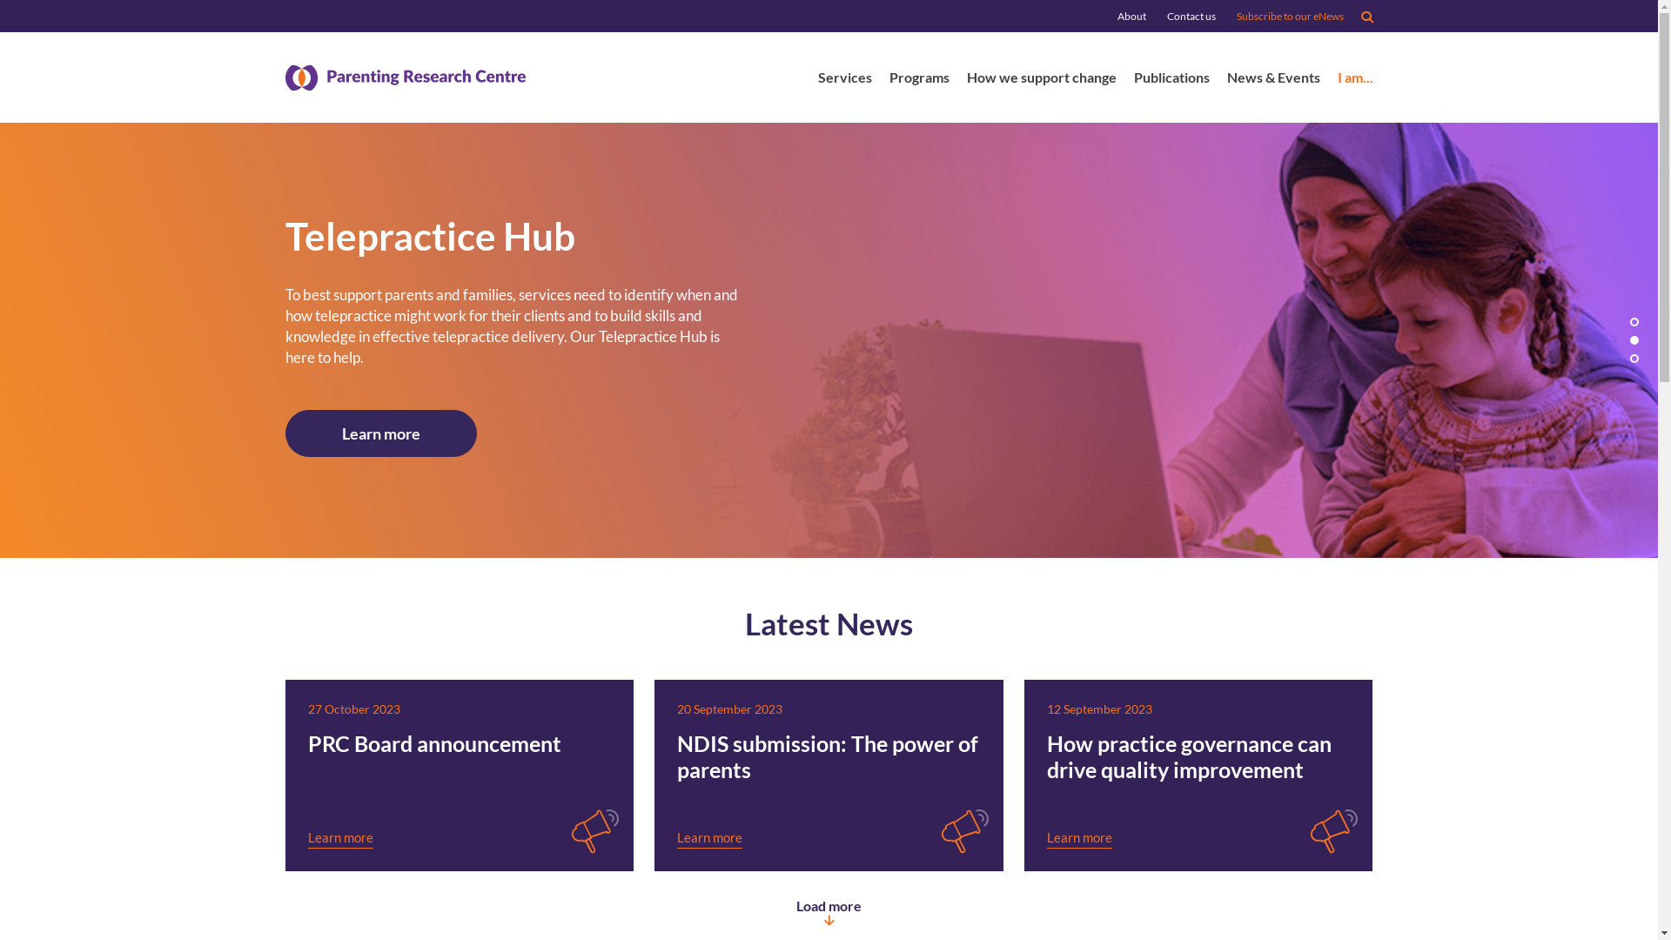 The height and width of the screenshot is (940, 1671). Describe the element at coordinates (1274, 80) in the screenshot. I see `News & Events` at that location.